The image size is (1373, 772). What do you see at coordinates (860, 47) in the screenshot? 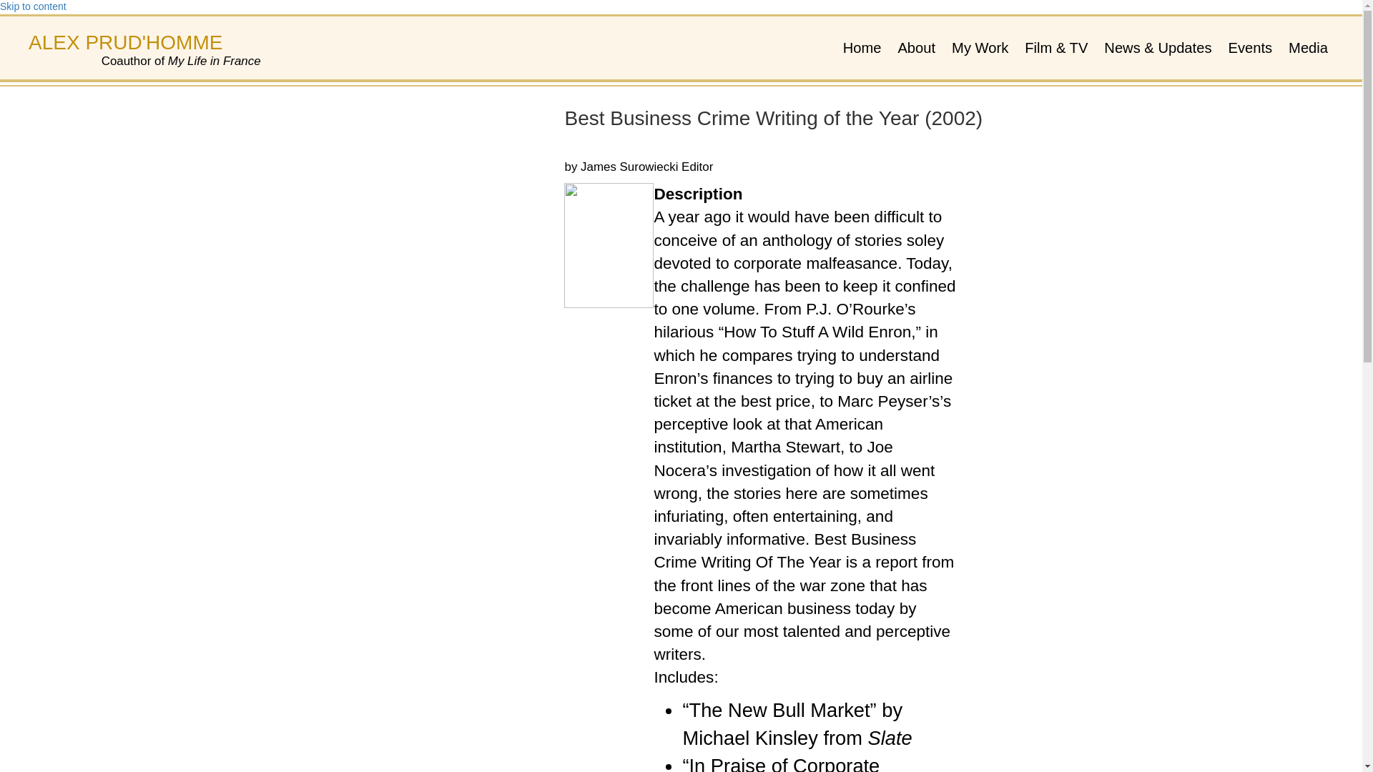
I see `Home` at bounding box center [860, 47].